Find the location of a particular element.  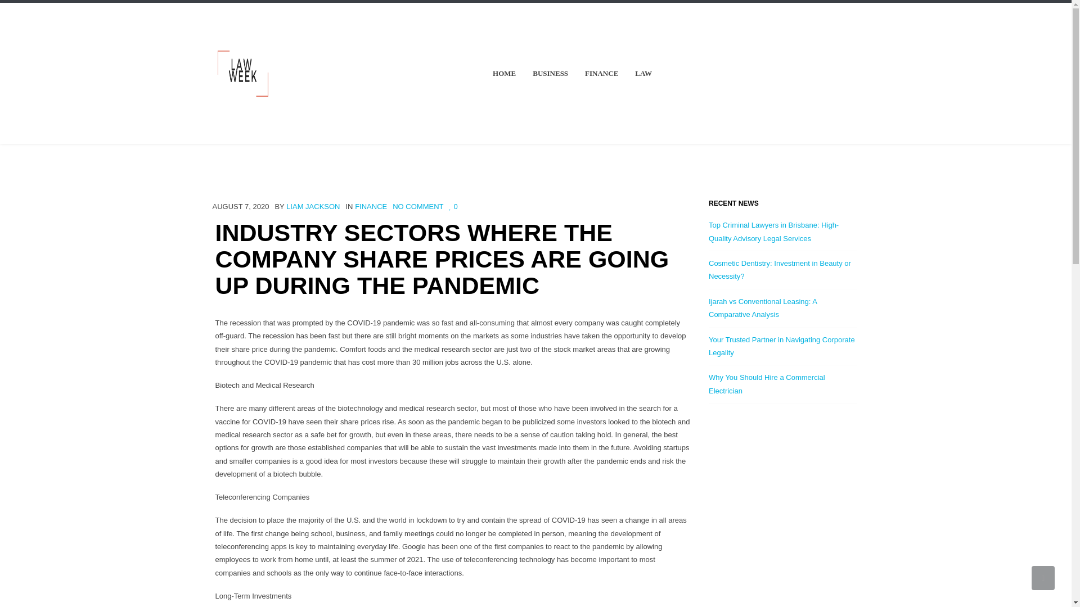

Your Trusted Partner in Navigating Corporate Legality is located at coordinates (782, 346).